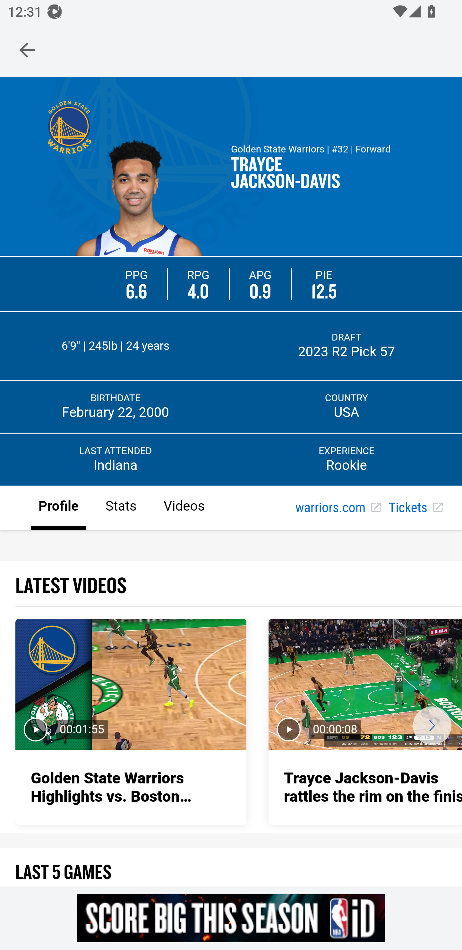 This screenshot has width=462, height=950. I want to click on Golden State Warriors Logo, so click(69, 126).